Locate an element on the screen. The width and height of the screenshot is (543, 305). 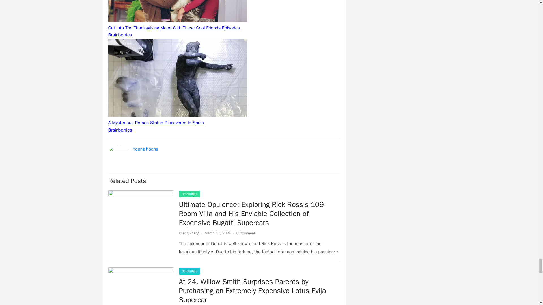
Posts by khang khang is located at coordinates (189, 233).